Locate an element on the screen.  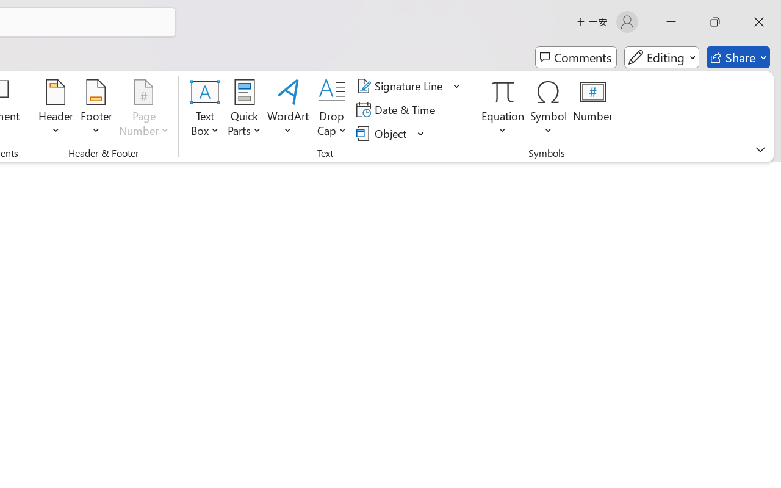
Drop Cap is located at coordinates (332, 110).